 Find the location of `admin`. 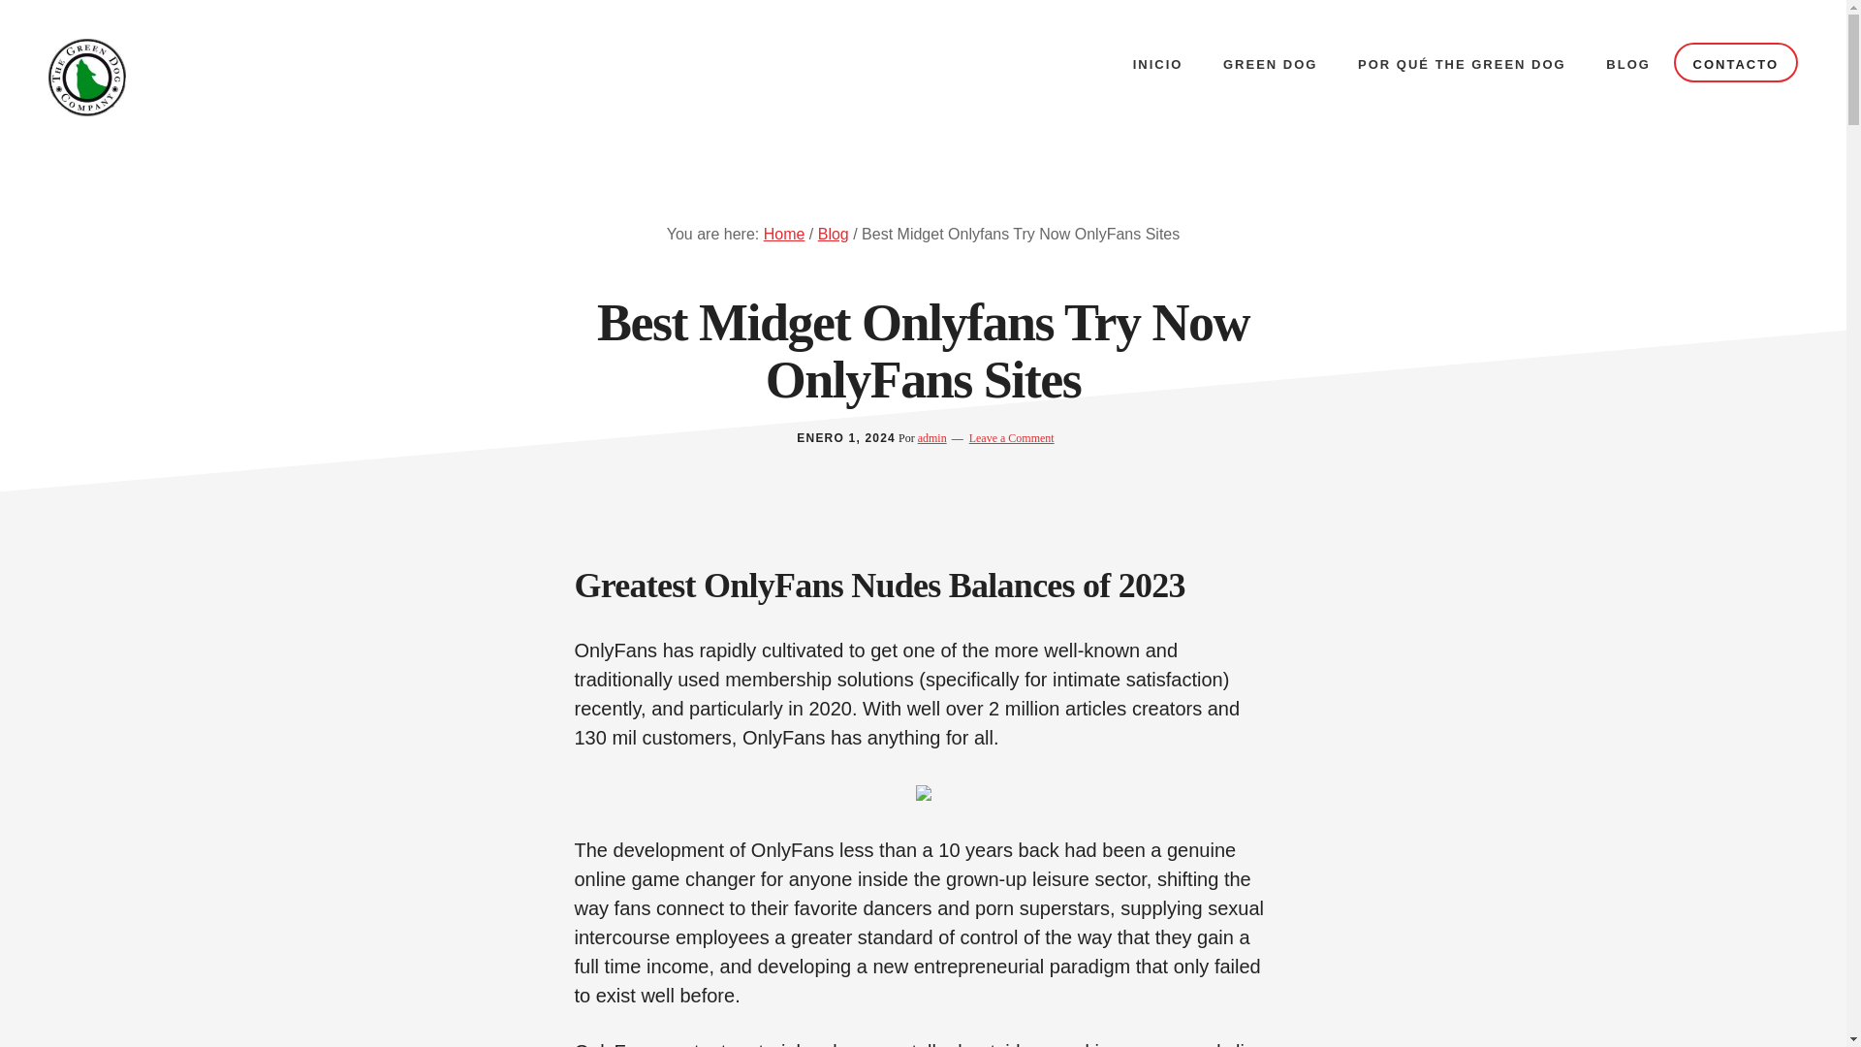

admin is located at coordinates (932, 438).